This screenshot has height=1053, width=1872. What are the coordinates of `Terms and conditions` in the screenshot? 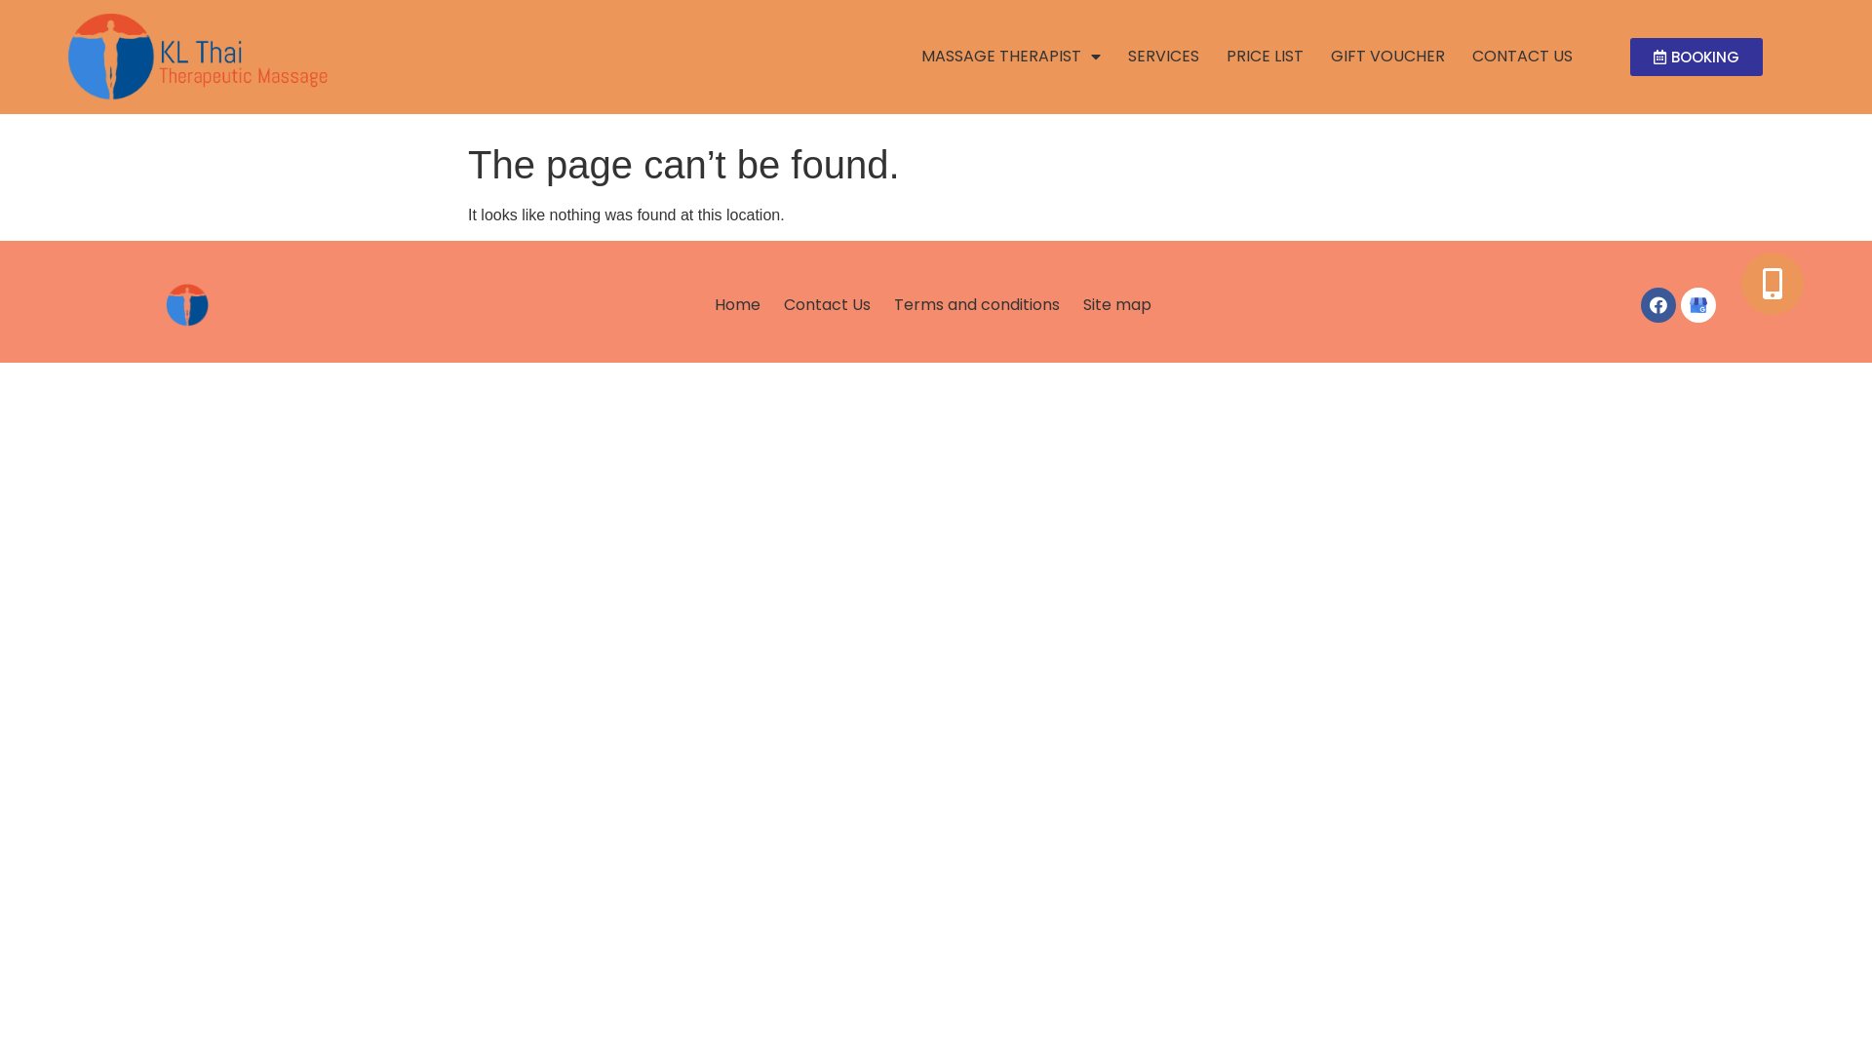 It's located at (977, 305).